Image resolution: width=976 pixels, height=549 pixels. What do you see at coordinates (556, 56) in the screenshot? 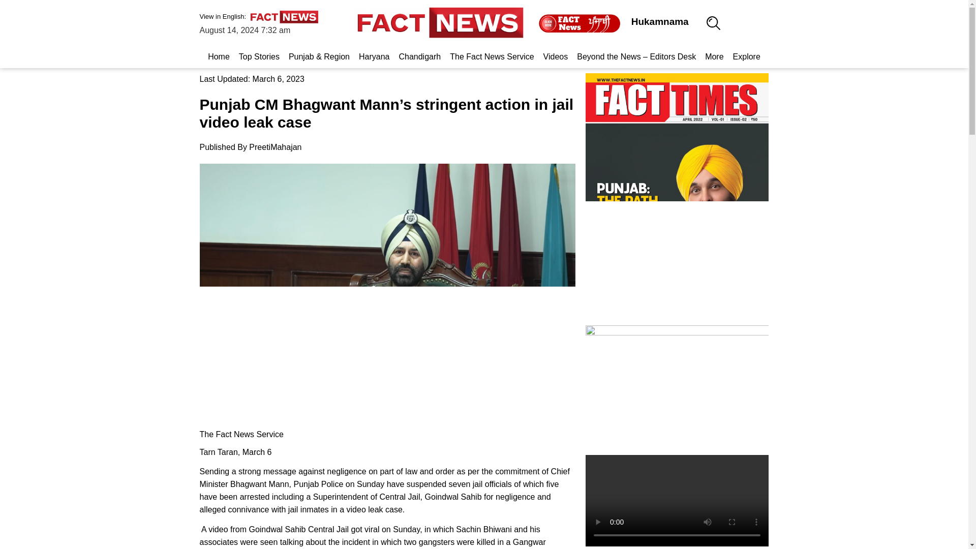
I see `Videos` at bounding box center [556, 56].